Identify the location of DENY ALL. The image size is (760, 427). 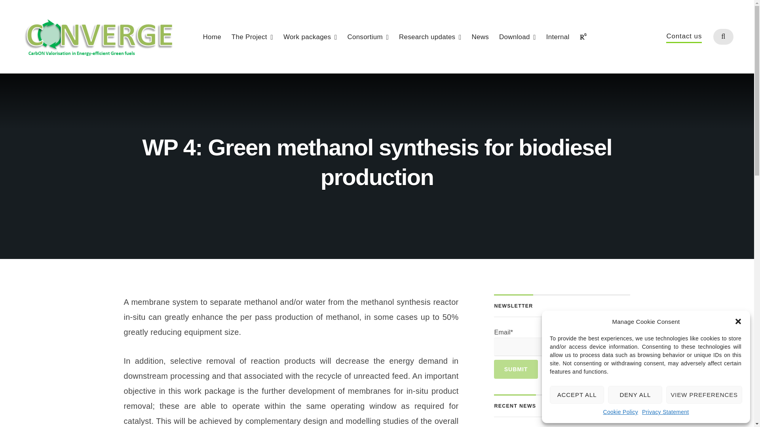
(635, 395).